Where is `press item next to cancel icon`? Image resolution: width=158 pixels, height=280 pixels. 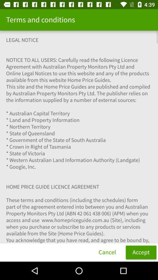 press item next to cancel icon is located at coordinates (141, 252).